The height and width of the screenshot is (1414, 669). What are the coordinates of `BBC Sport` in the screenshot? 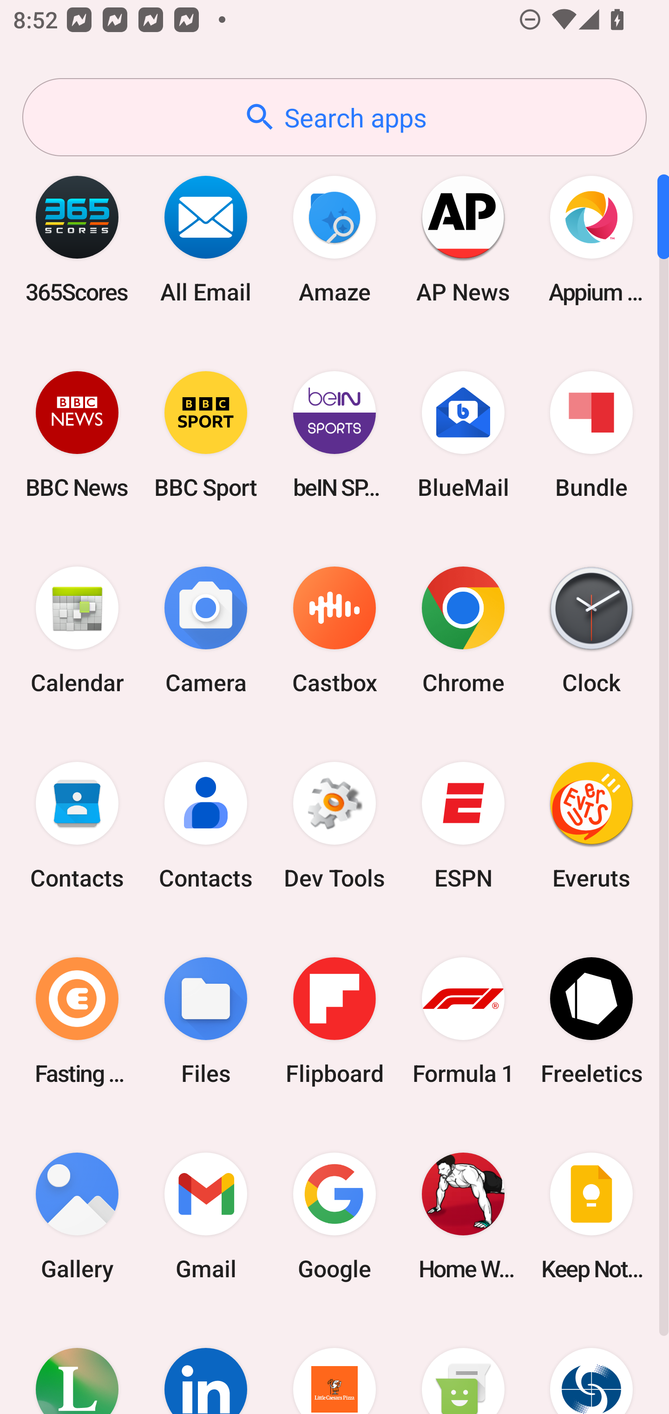 It's located at (206, 434).